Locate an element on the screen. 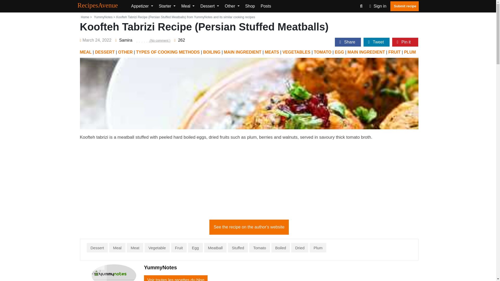 The width and height of the screenshot is (500, 281). Meal is located at coordinates (187, 6).